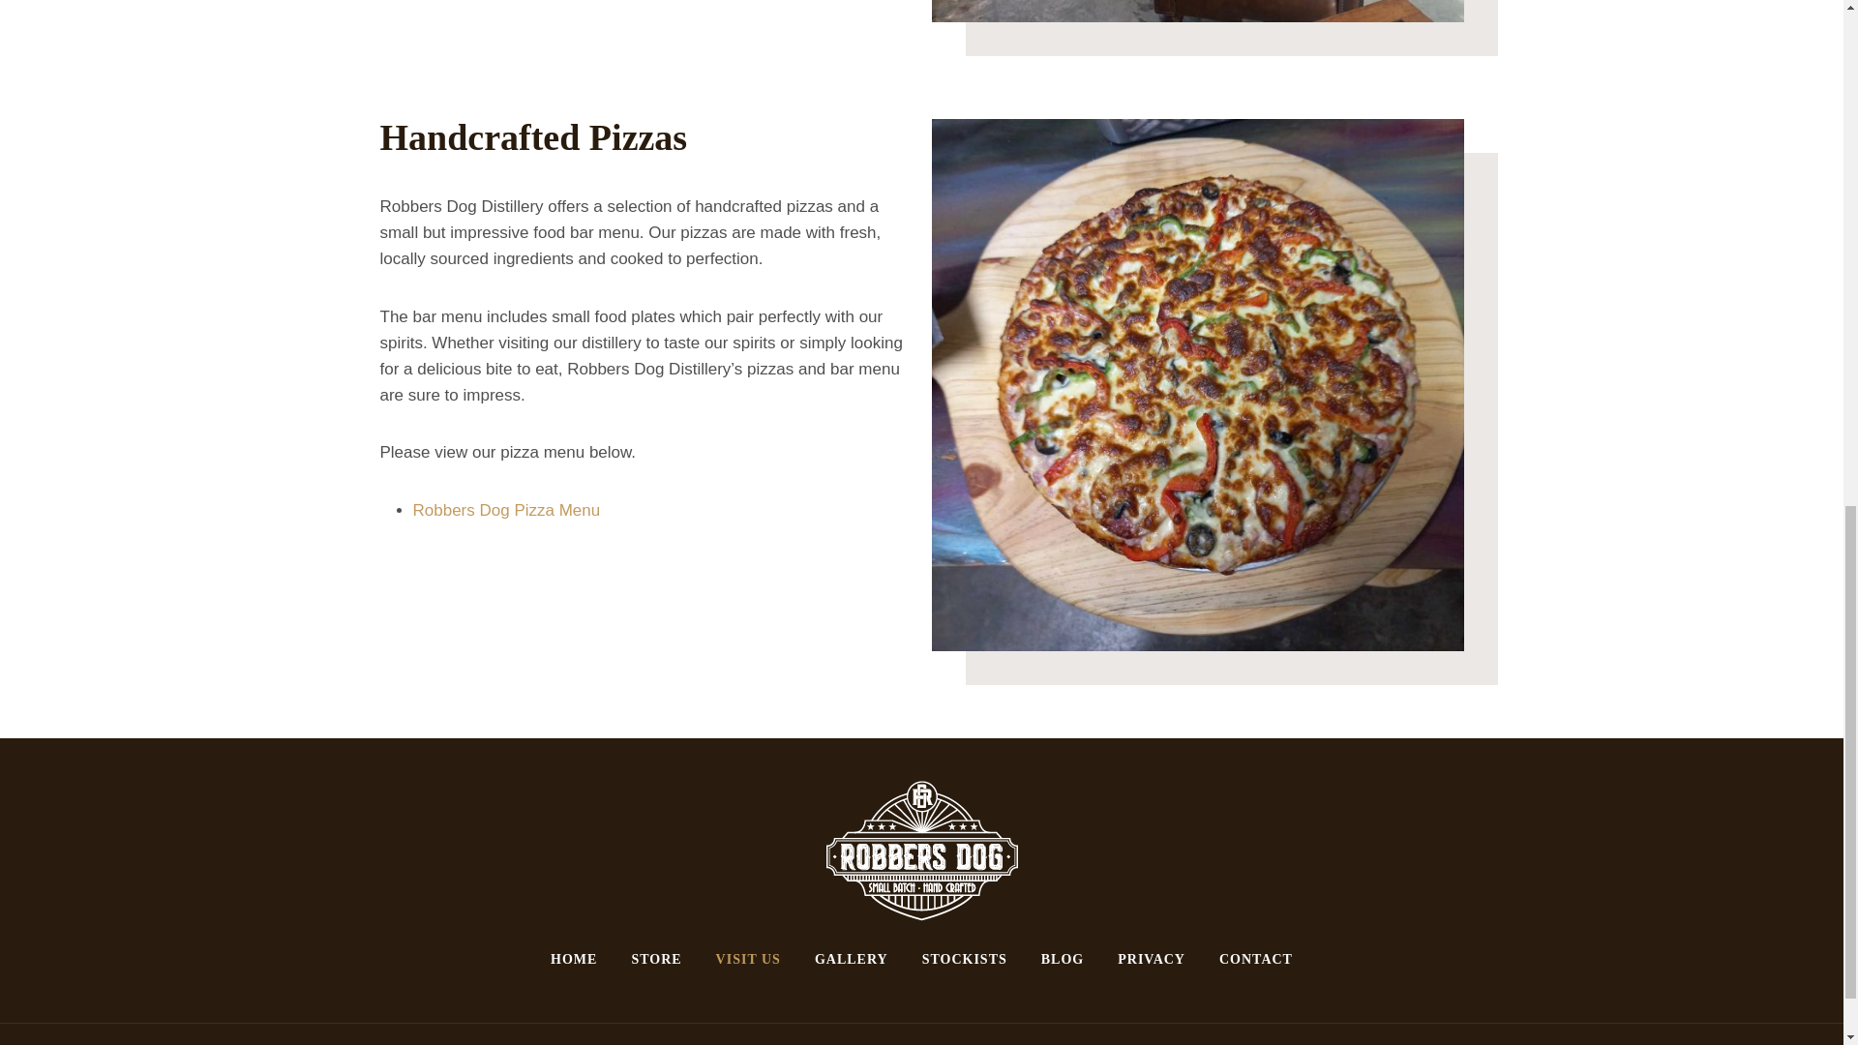 Image resolution: width=1858 pixels, height=1045 pixels. Describe the element at coordinates (656, 960) in the screenshot. I see `STORE` at that location.